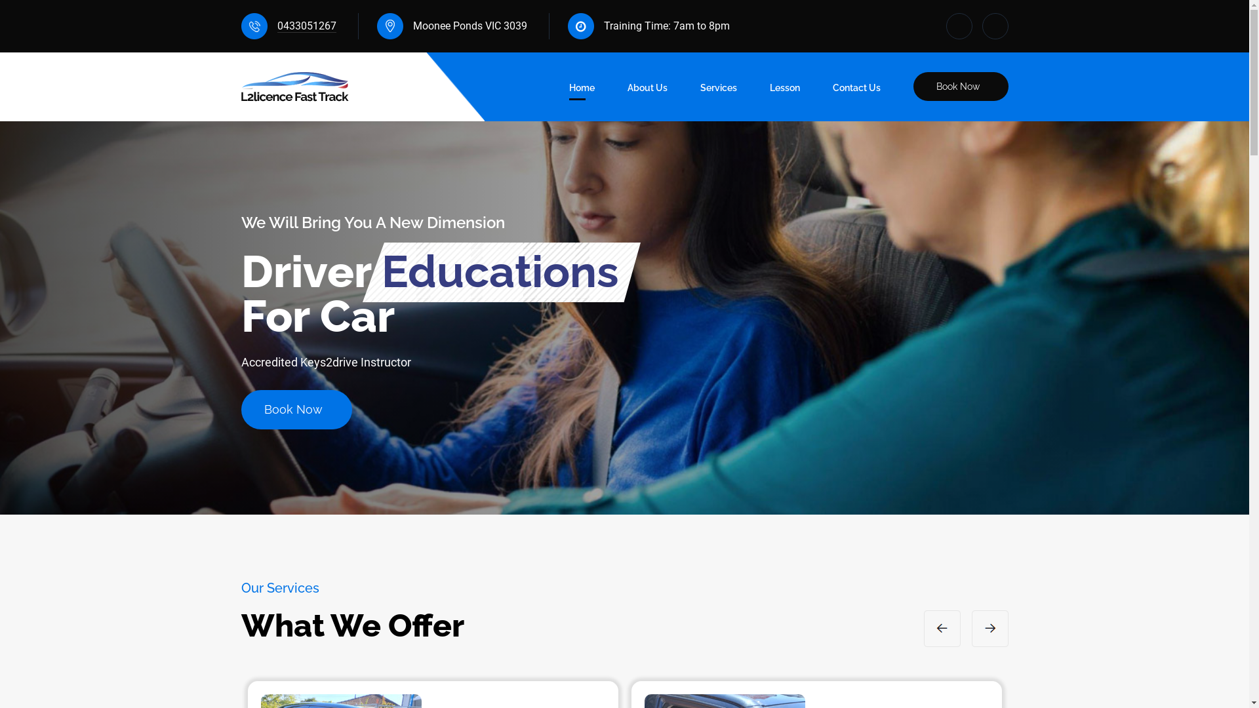 The height and width of the screenshot is (708, 1259). What do you see at coordinates (785, 91) in the screenshot?
I see `Lesson` at bounding box center [785, 91].